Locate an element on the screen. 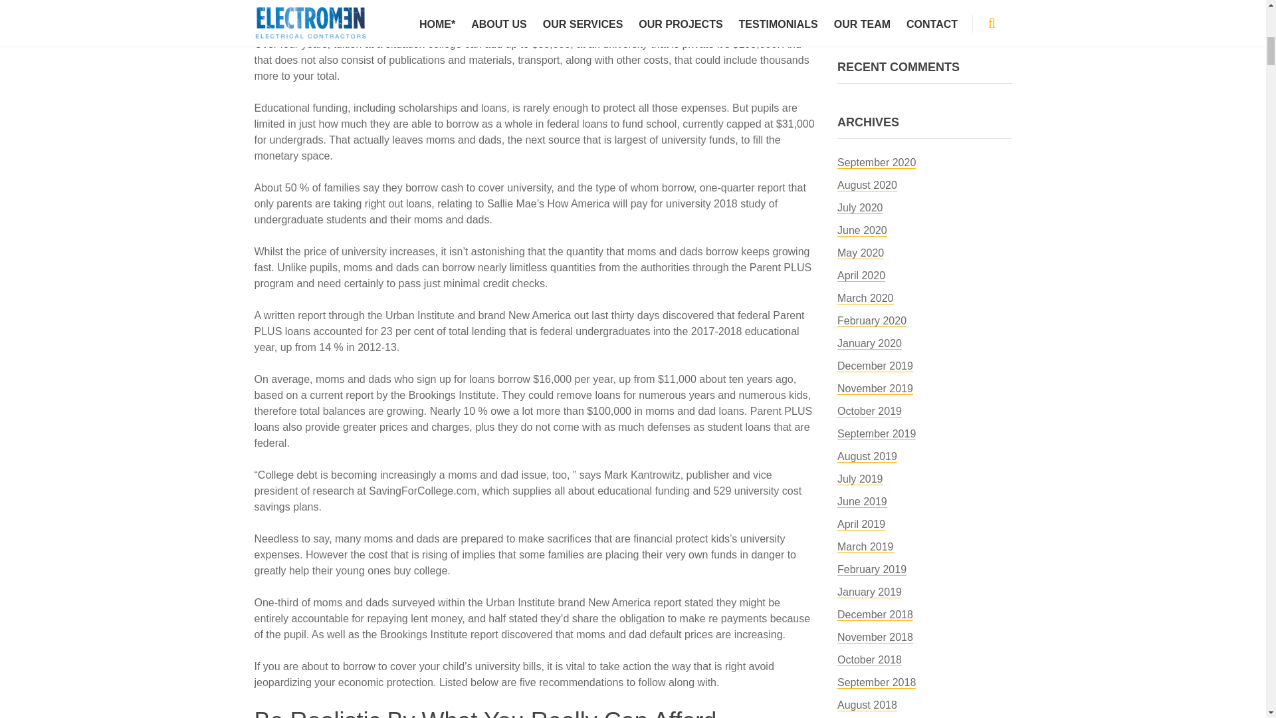  July 2020 is located at coordinates (860, 207).